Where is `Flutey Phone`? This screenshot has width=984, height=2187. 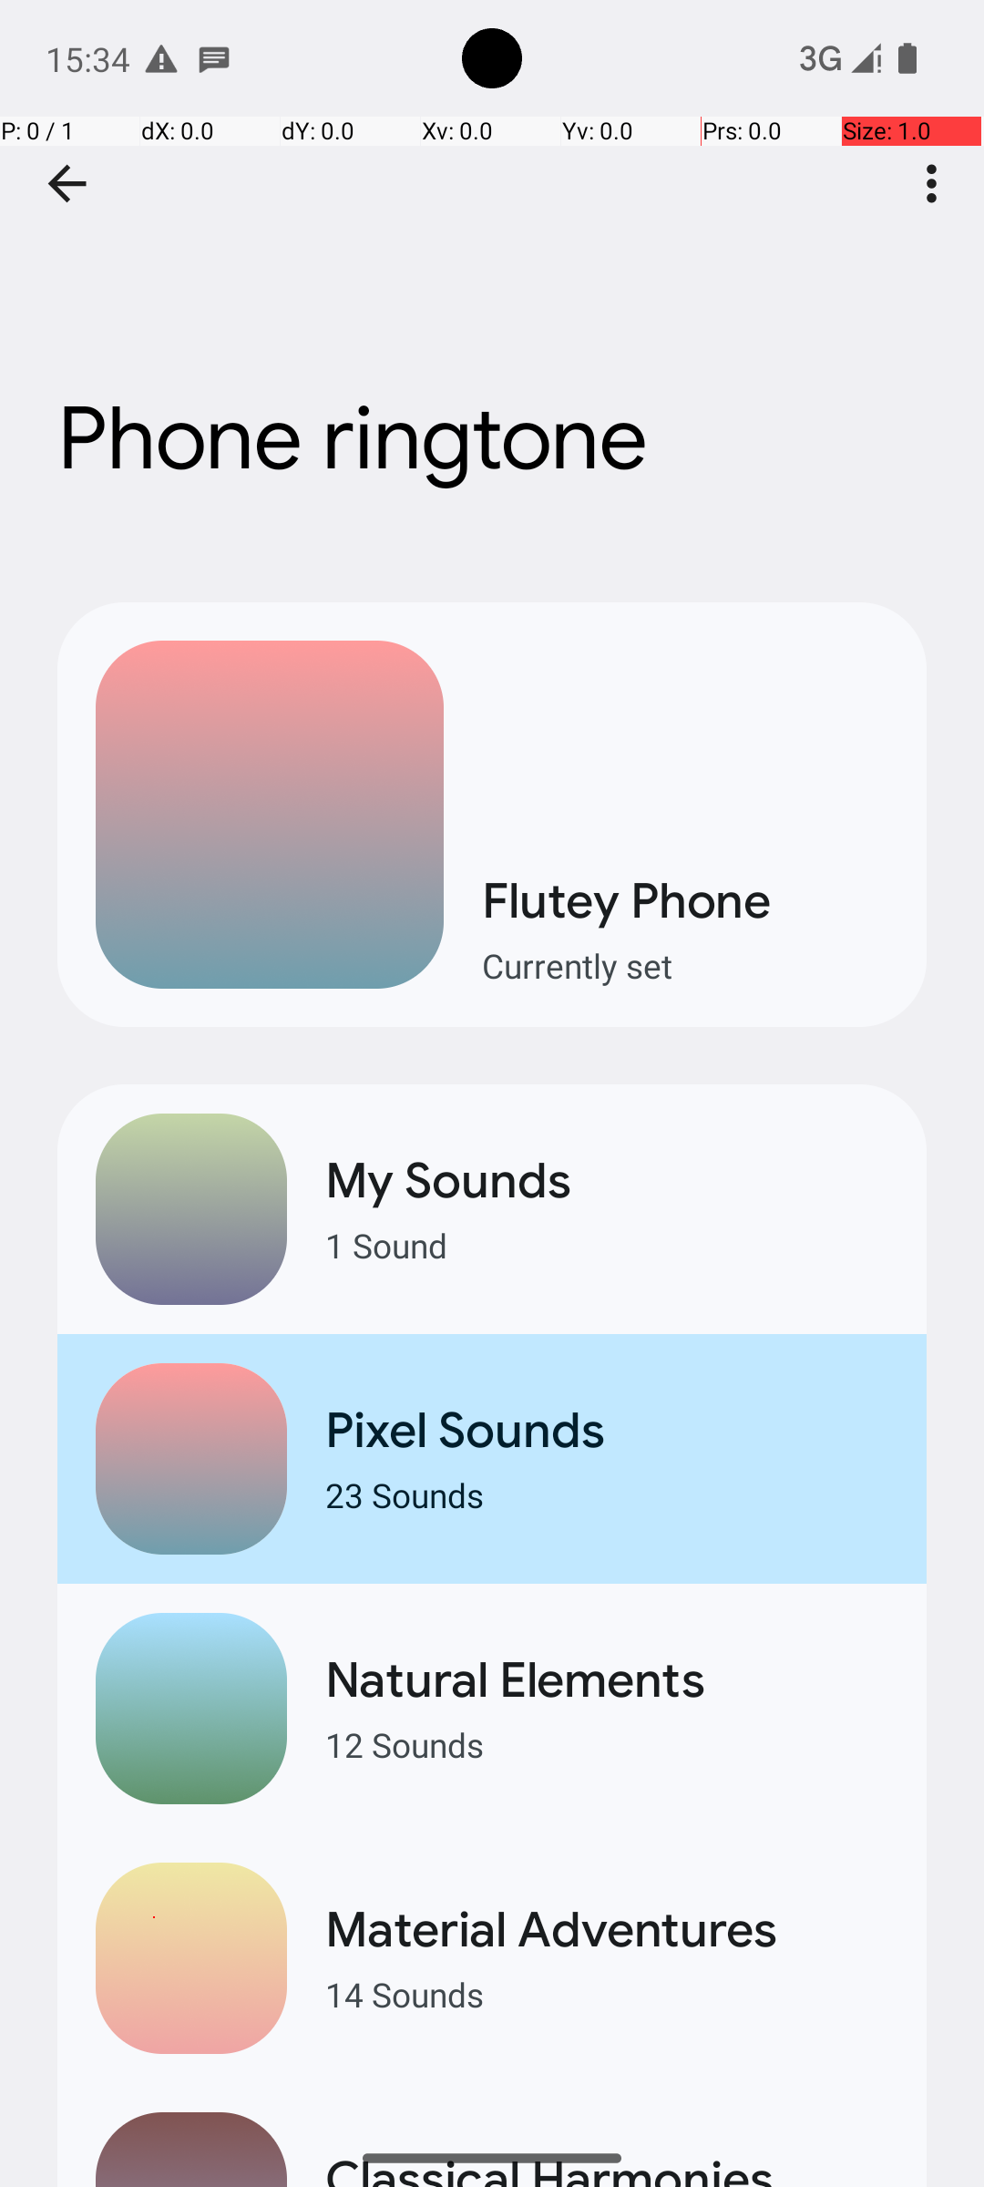 Flutey Phone is located at coordinates (685, 900).